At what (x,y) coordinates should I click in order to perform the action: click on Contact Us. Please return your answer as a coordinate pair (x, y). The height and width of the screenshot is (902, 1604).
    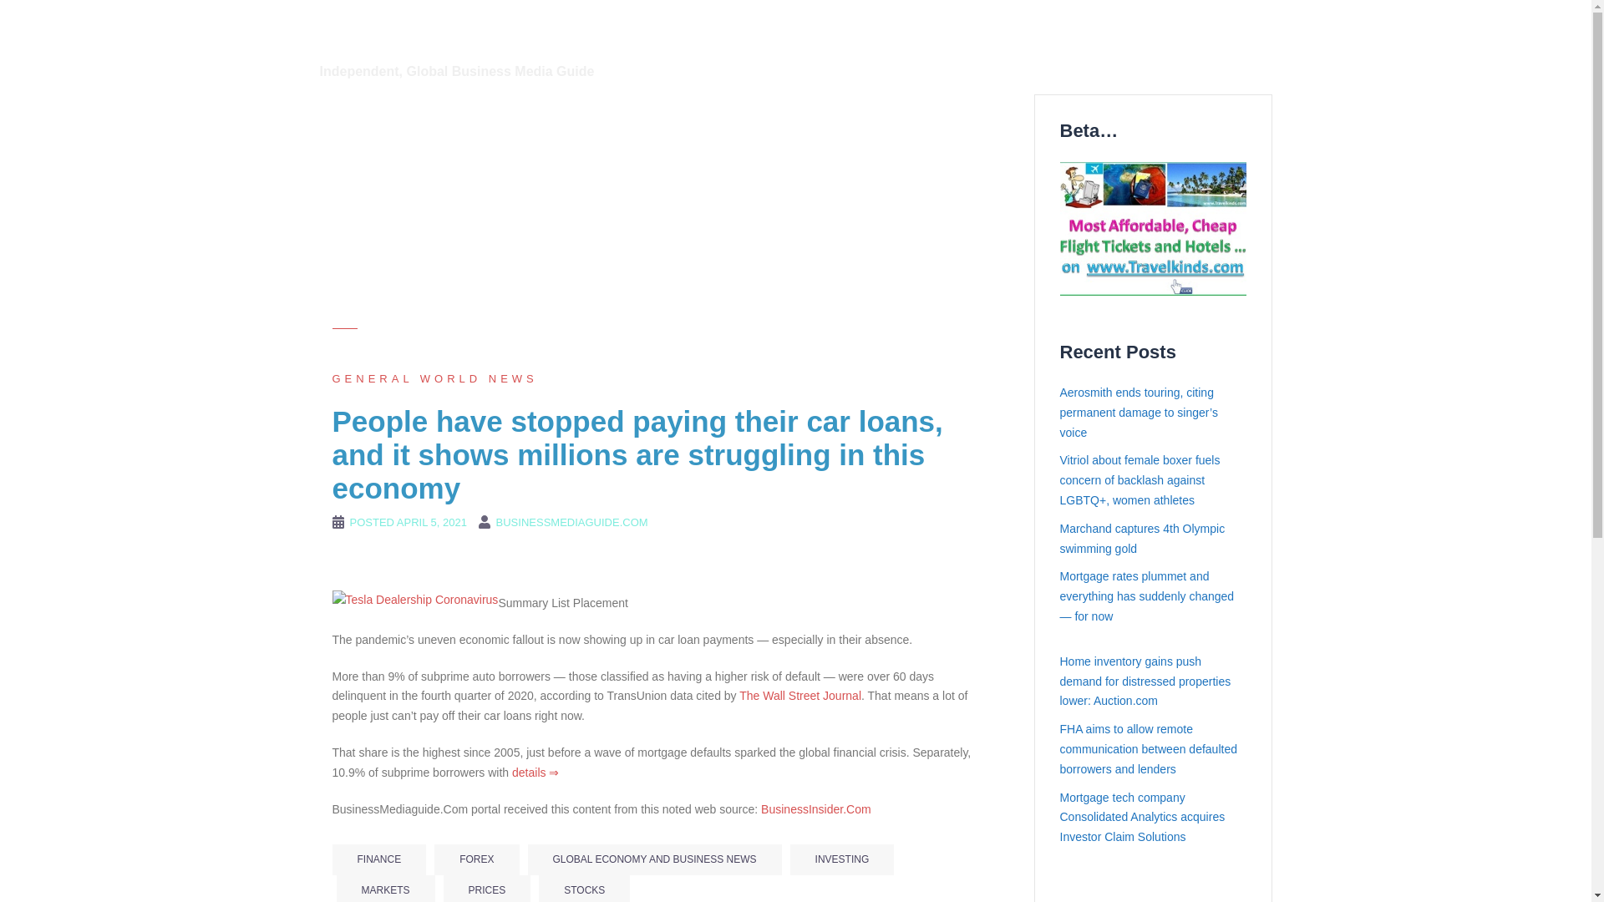
    Looking at the image, I should click on (1006, 50).